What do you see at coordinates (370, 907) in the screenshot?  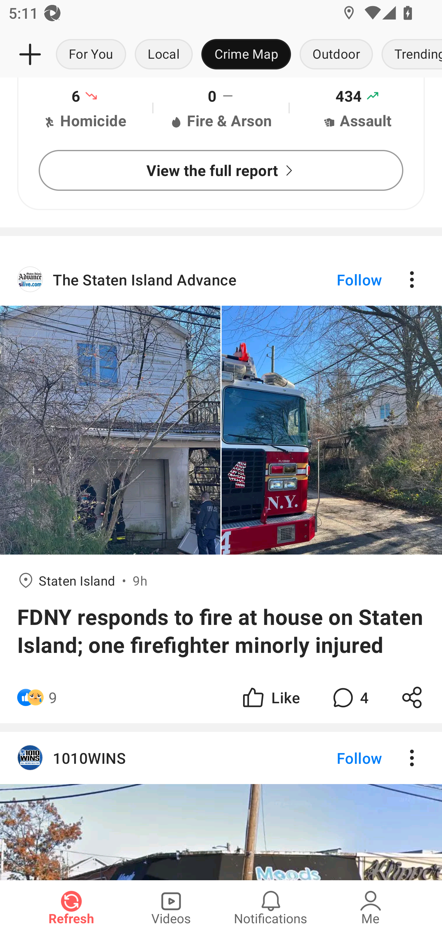 I see `Me` at bounding box center [370, 907].